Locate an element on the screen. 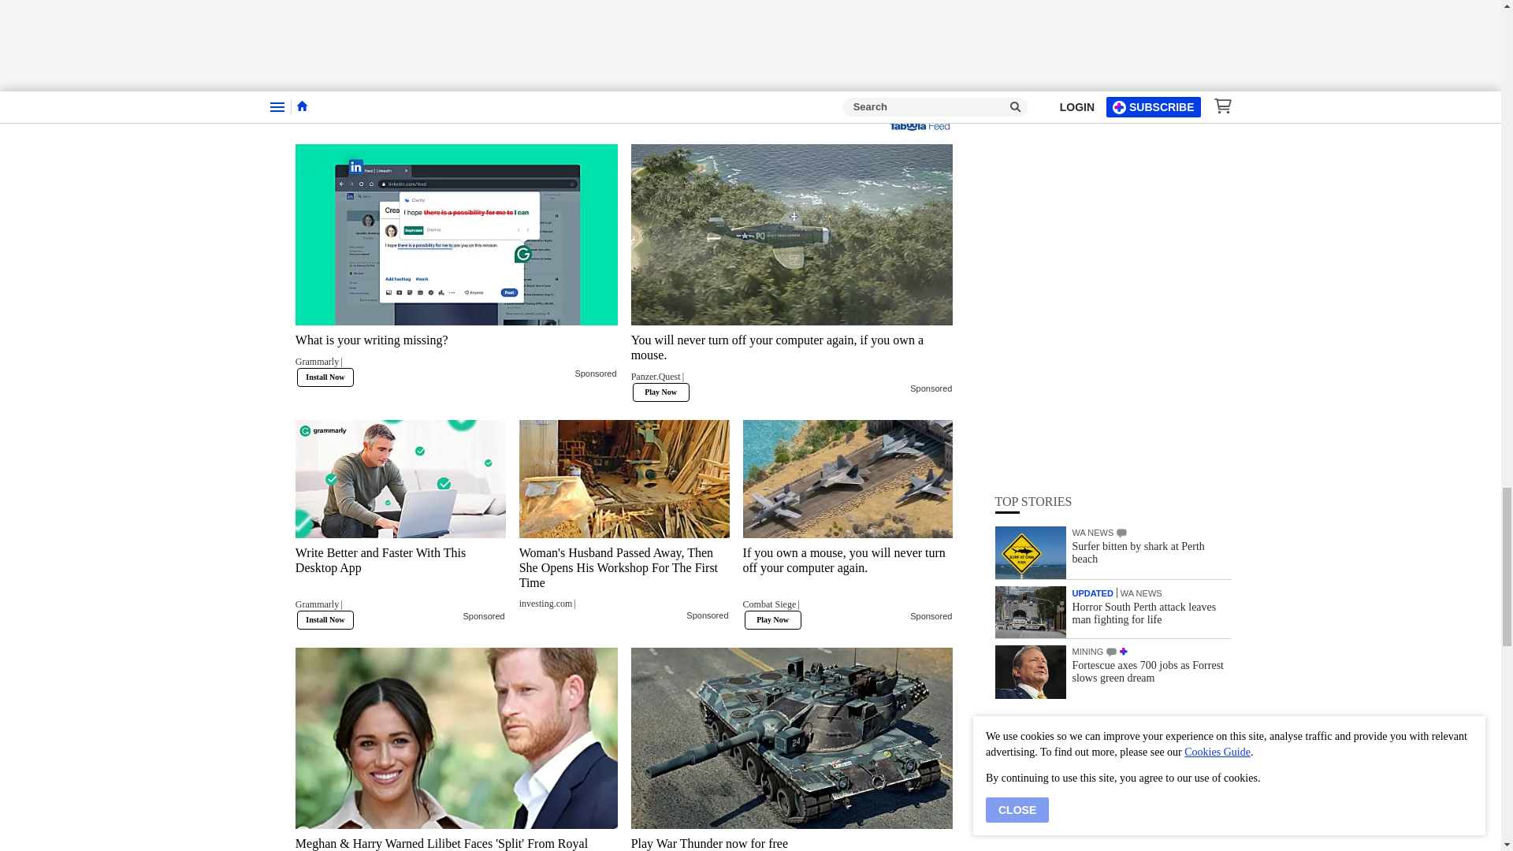 The width and height of the screenshot is (1513, 851). What is your writing missing? is located at coordinates (455, 234).